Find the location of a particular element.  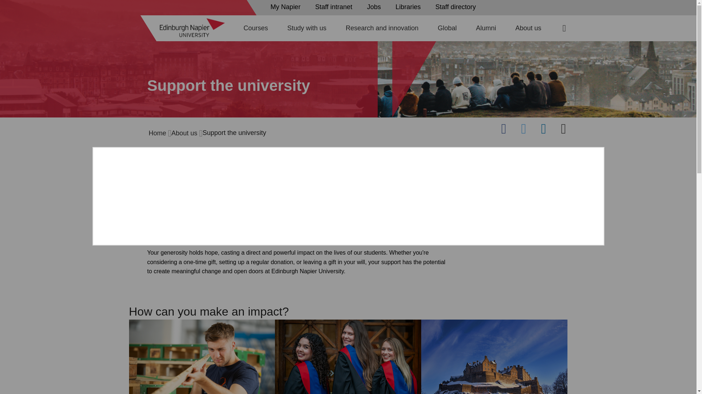

People  is located at coordinates (410, 7).